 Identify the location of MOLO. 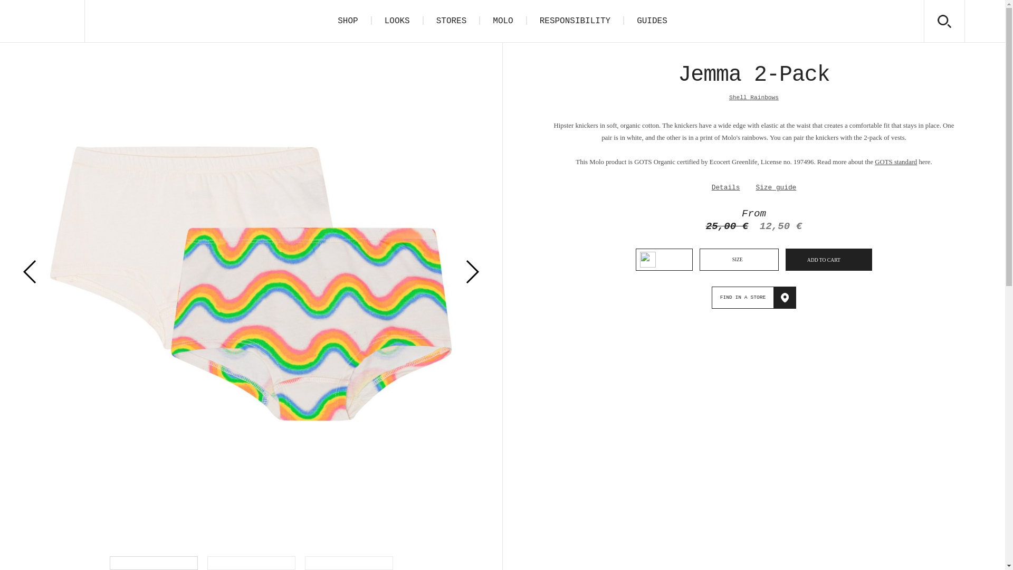
(503, 21).